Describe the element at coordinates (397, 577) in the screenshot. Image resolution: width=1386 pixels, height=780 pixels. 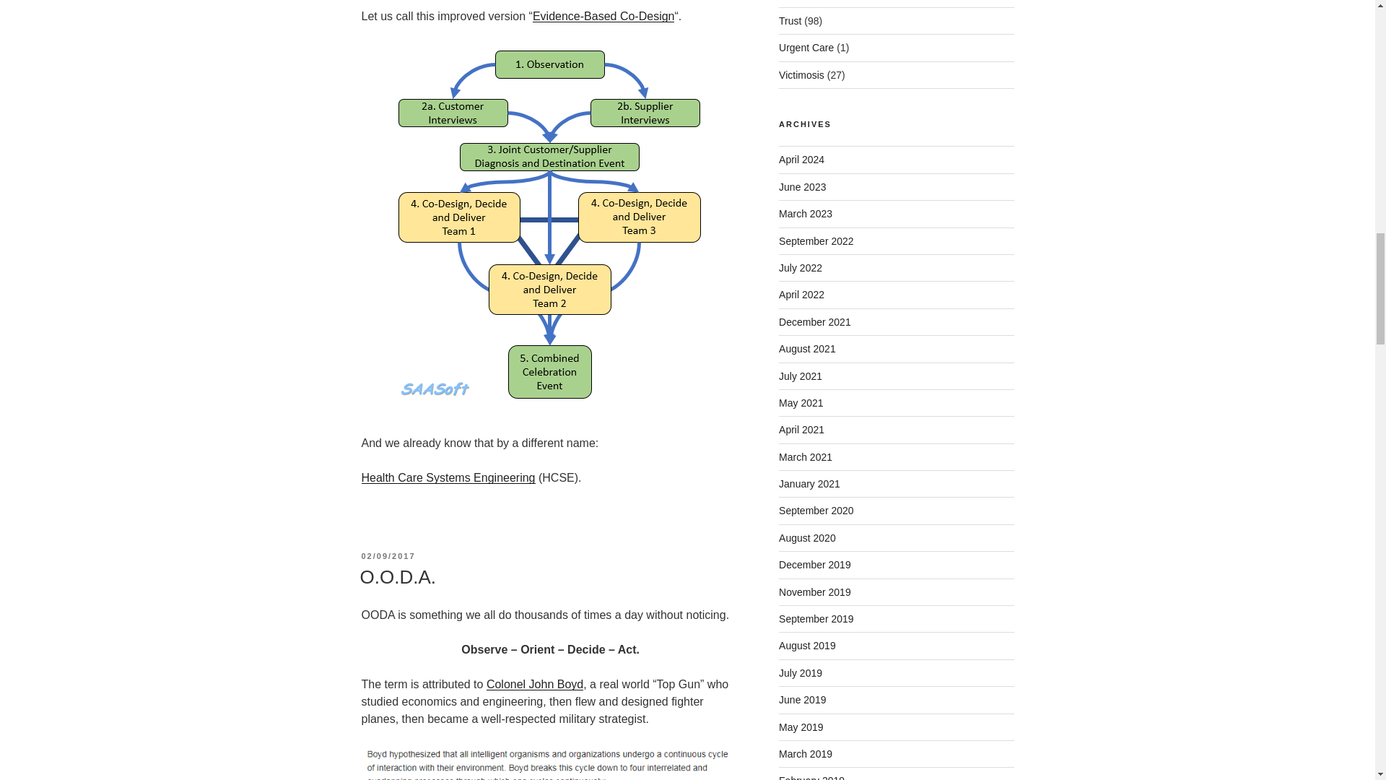
I see `O.O.D.A.` at that location.